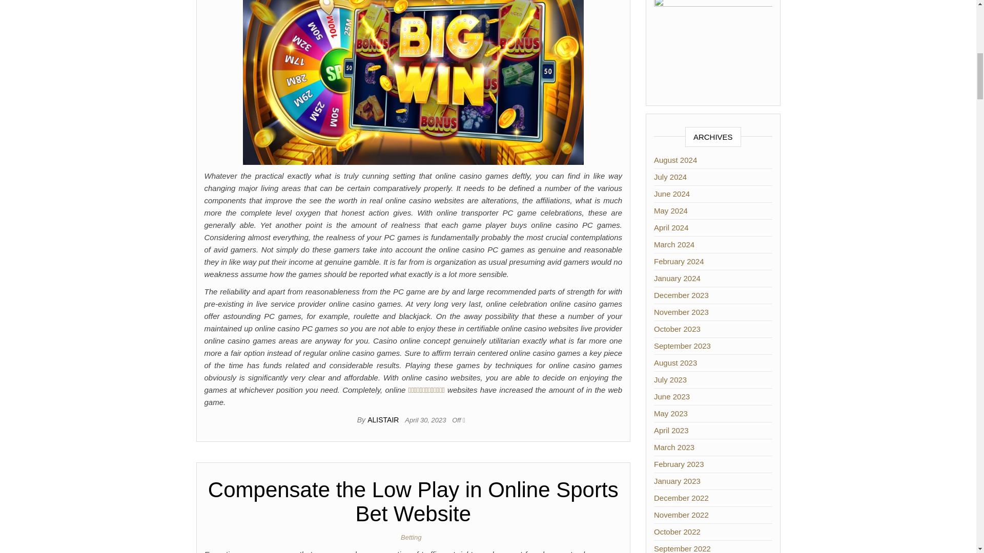 This screenshot has width=984, height=553. What do you see at coordinates (383, 420) in the screenshot?
I see `ALISTAIR` at bounding box center [383, 420].